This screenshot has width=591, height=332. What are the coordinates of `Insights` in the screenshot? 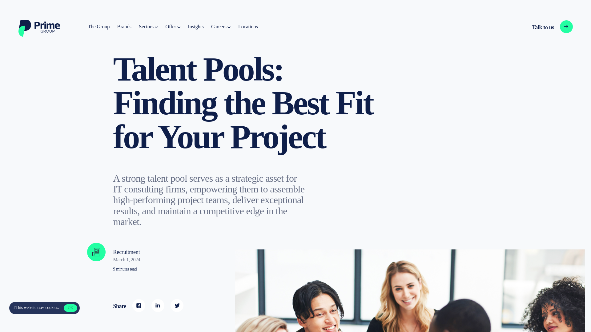 It's located at (195, 27).